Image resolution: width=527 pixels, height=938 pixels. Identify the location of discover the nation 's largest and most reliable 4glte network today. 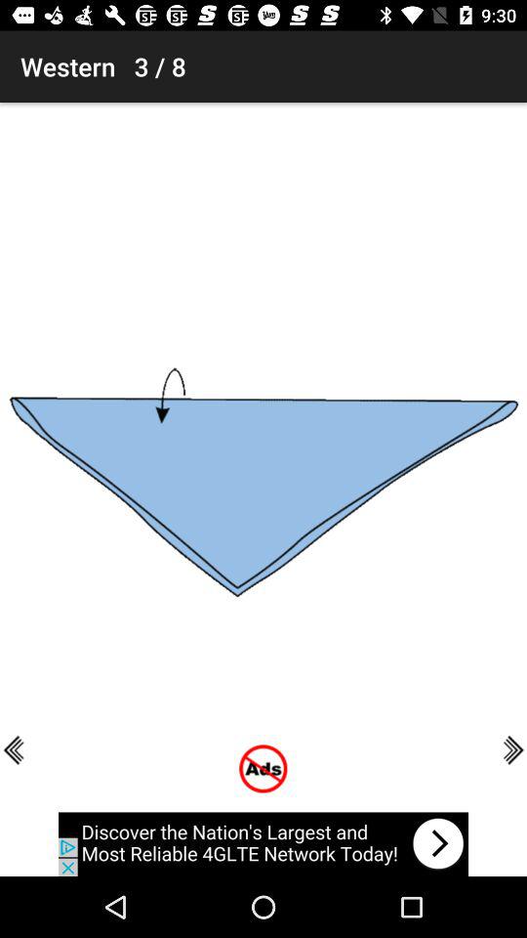
(263, 844).